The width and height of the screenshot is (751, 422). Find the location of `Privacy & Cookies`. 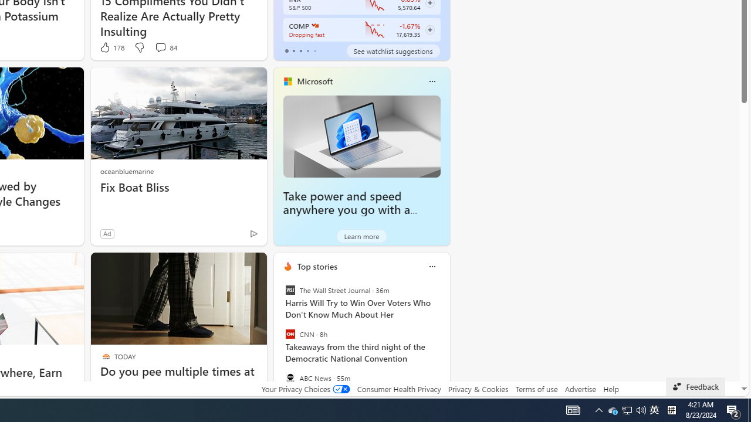

Privacy & Cookies is located at coordinates (478, 389).